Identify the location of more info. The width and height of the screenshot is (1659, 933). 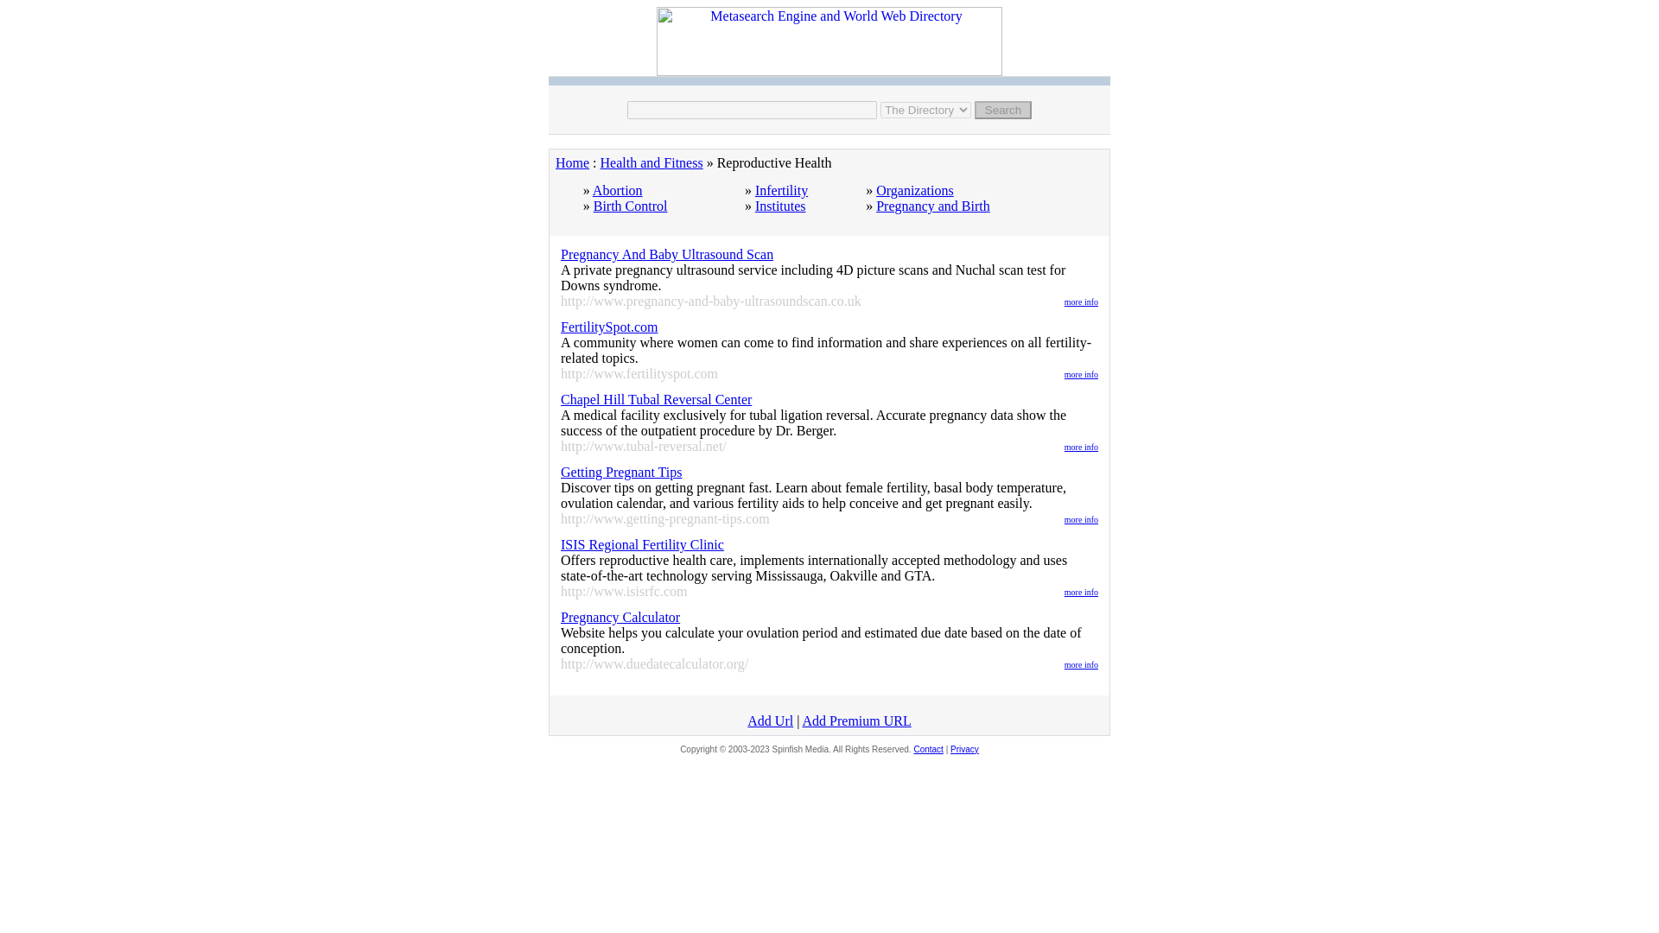
(1082, 662).